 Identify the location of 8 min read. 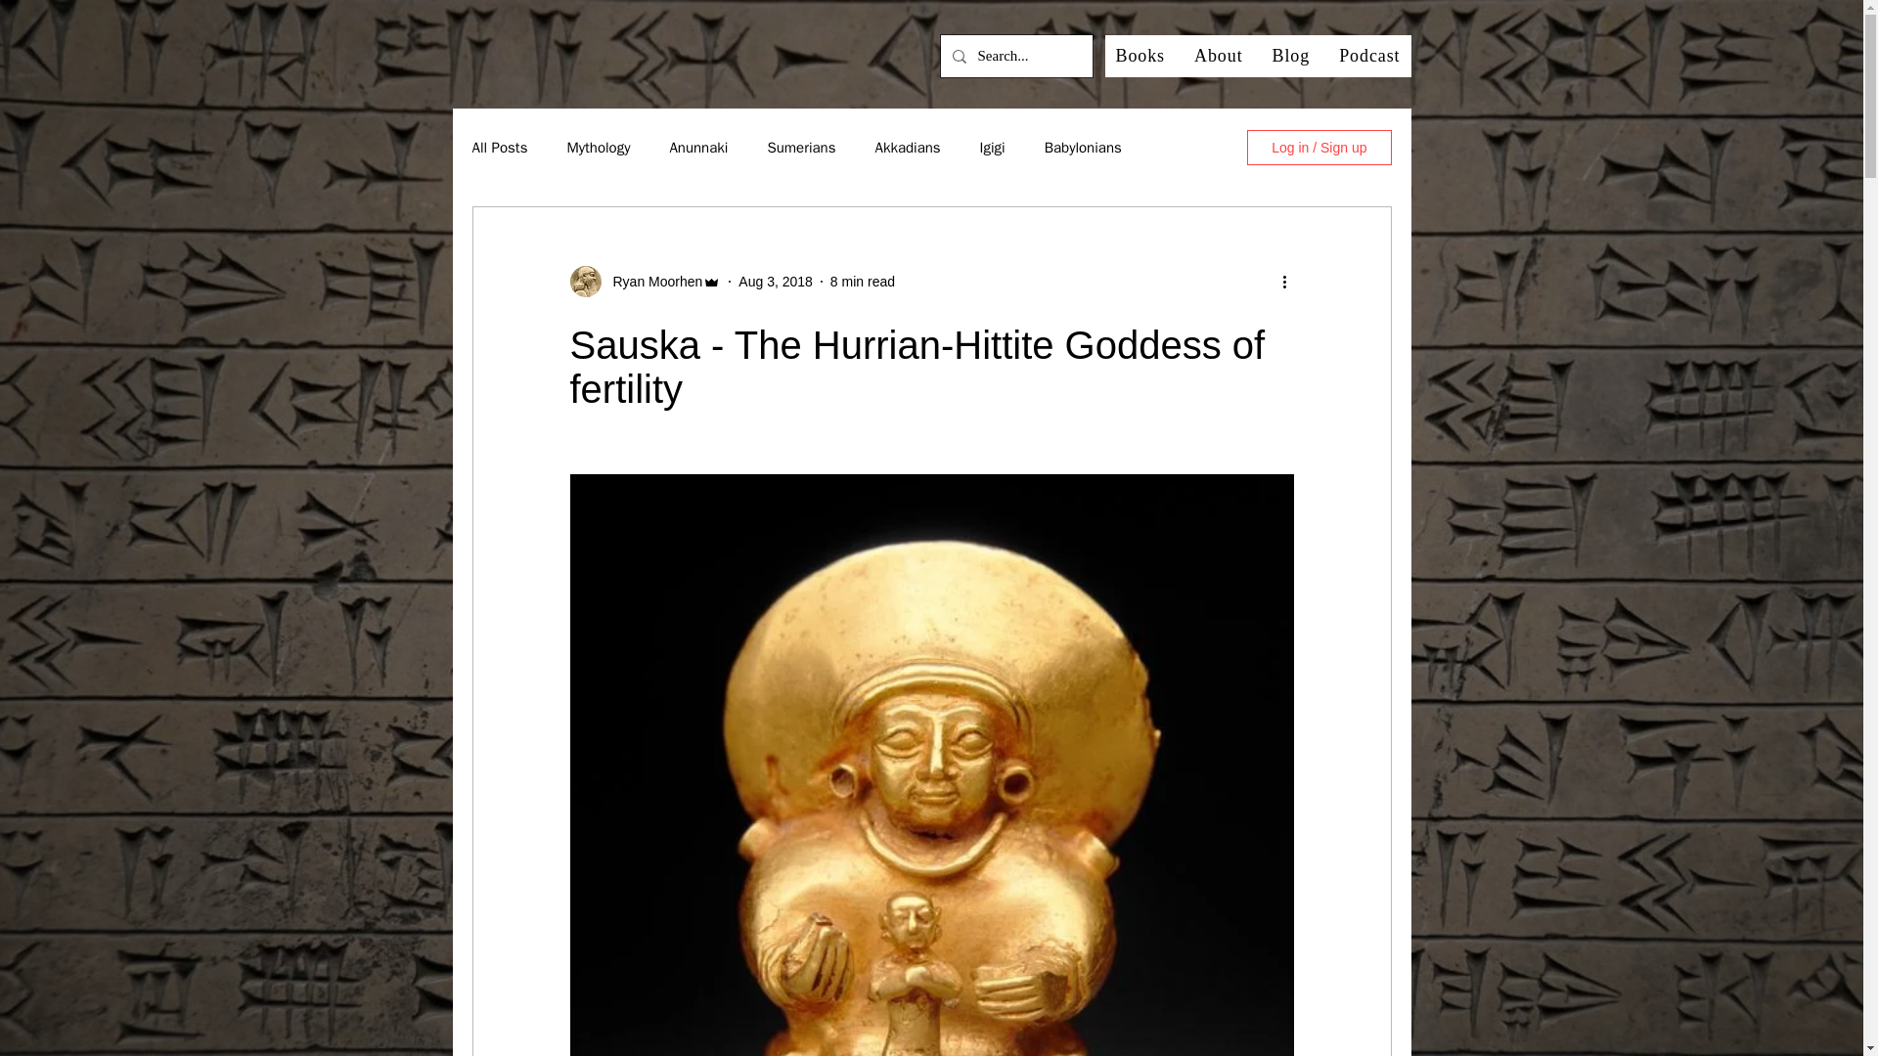
(863, 281).